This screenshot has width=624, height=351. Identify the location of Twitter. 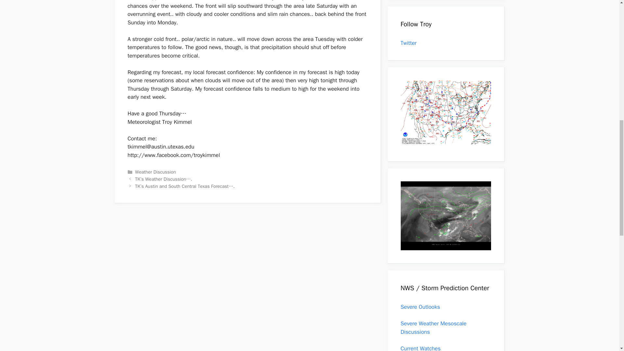
(408, 43).